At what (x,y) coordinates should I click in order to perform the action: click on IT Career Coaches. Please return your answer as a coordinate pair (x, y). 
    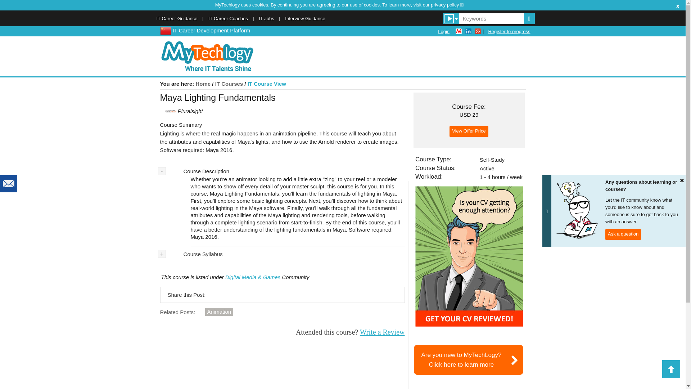
    Looking at the image, I should click on (623, 234).